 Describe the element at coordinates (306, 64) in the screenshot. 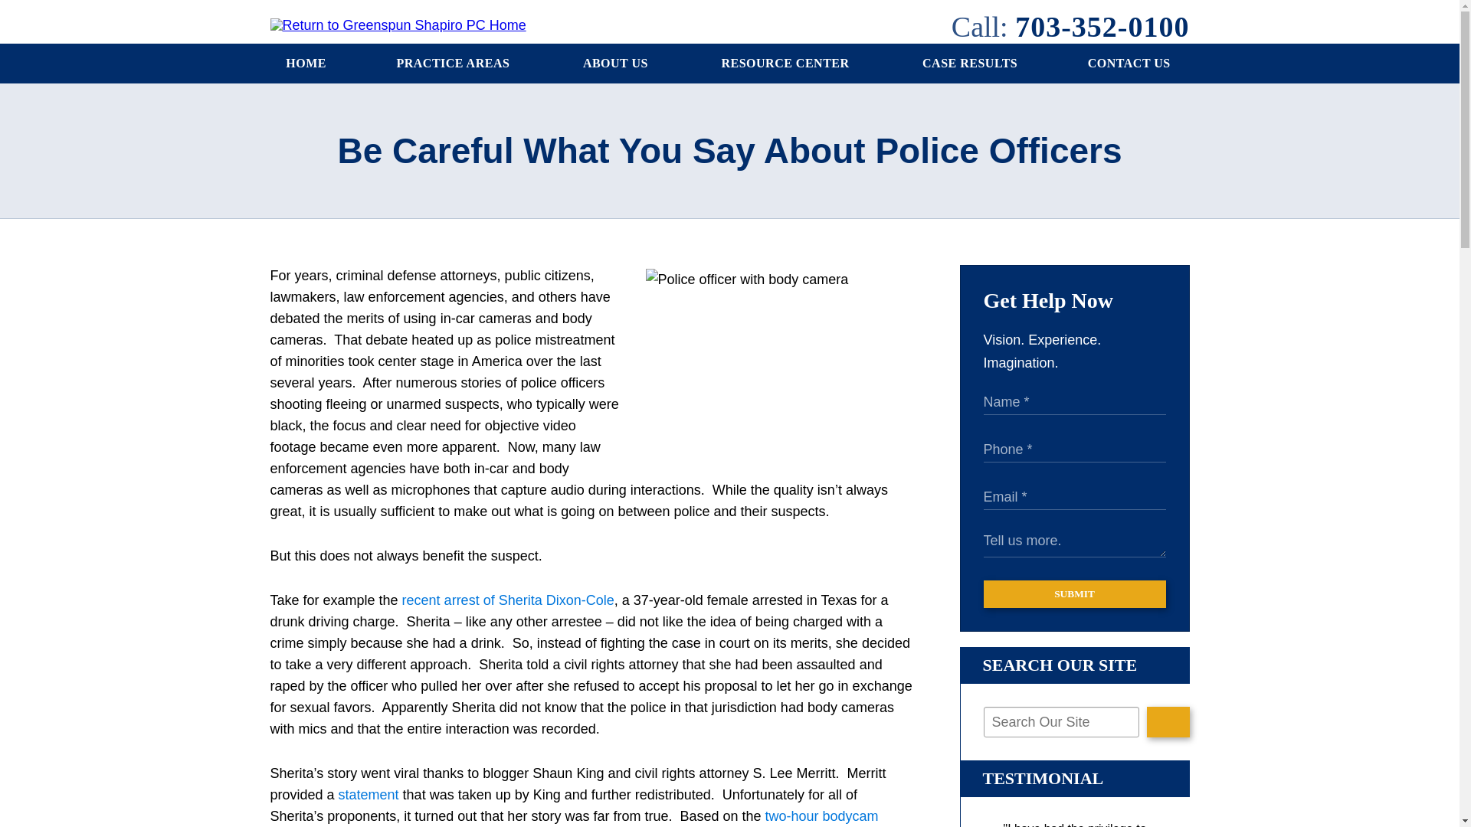

I see `HOME` at that location.